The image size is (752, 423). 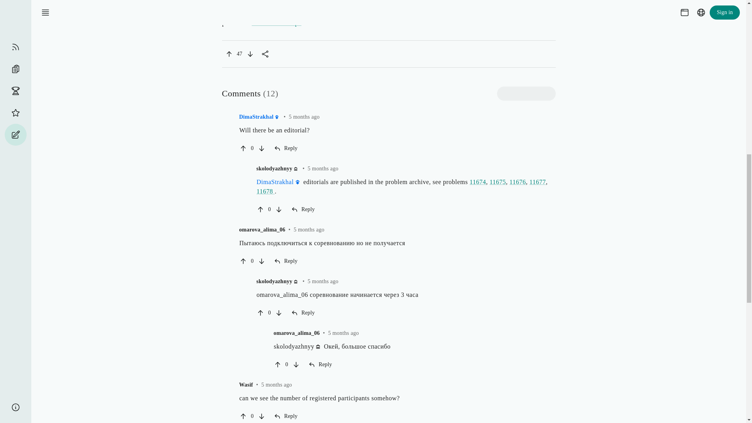 What do you see at coordinates (517, 182) in the screenshot?
I see `11676` at bounding box center [517, 182].